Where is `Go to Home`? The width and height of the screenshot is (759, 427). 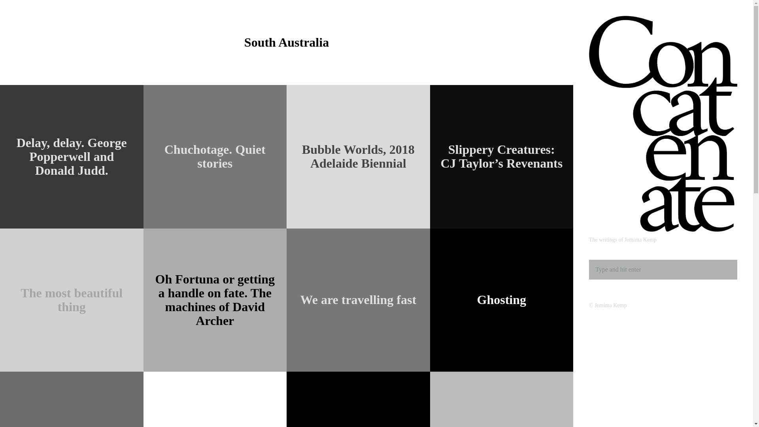
Go to Home is located at coordinates (663, 230).